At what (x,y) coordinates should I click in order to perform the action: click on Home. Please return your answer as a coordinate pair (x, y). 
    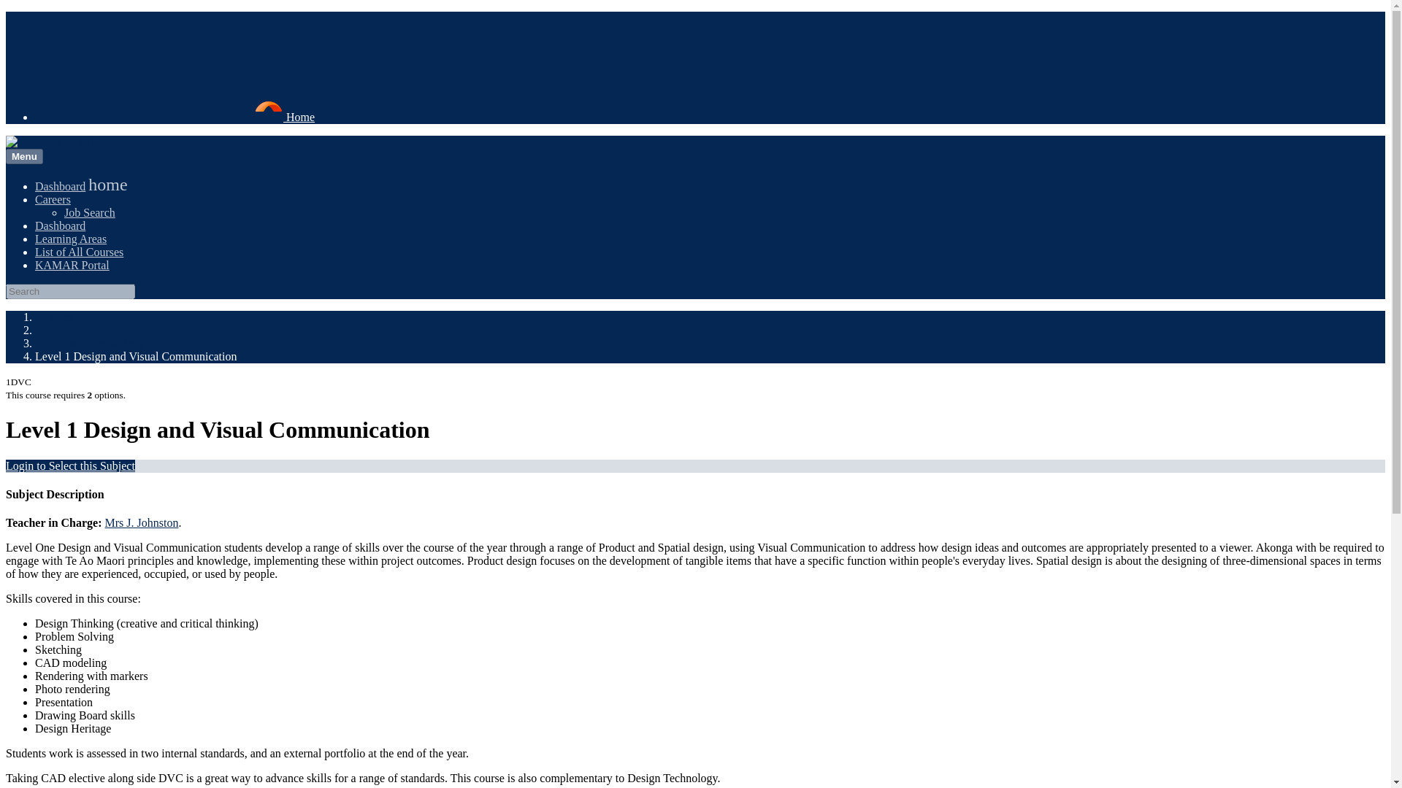
    Looking at the image, I should click on (49, 330).